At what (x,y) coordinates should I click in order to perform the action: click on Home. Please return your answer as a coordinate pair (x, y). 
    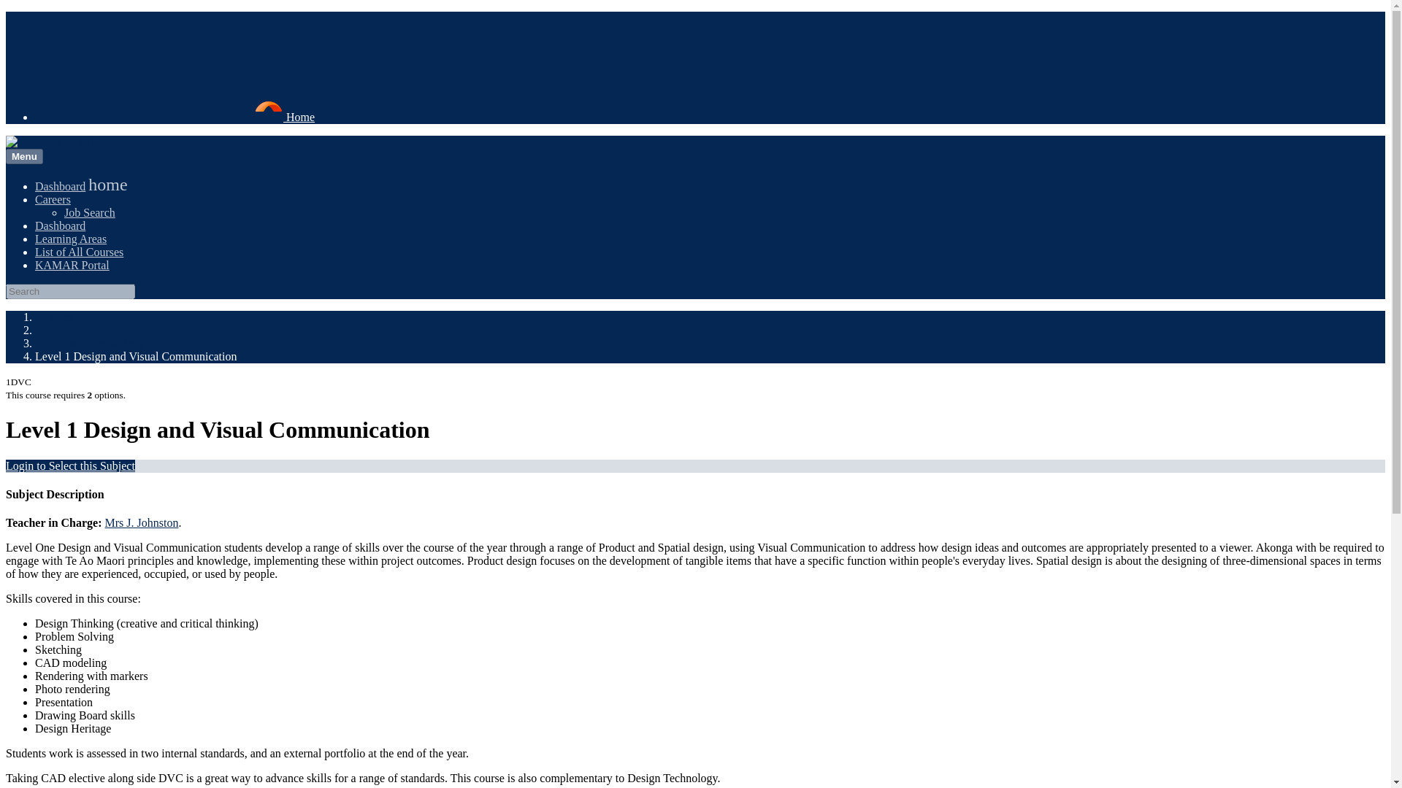
    Looking at the image, I should click on (49, 330).